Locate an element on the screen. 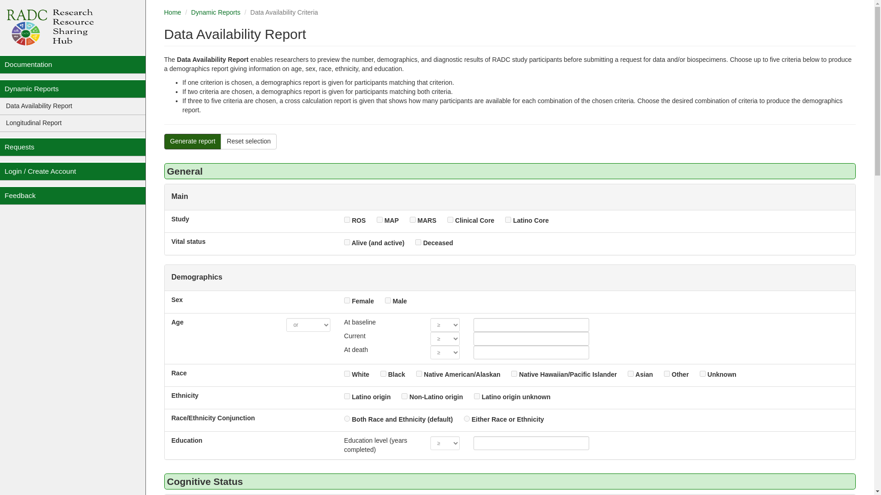 This screenshot has height=495, width=881. 1 is located at coordinates (507, 220).